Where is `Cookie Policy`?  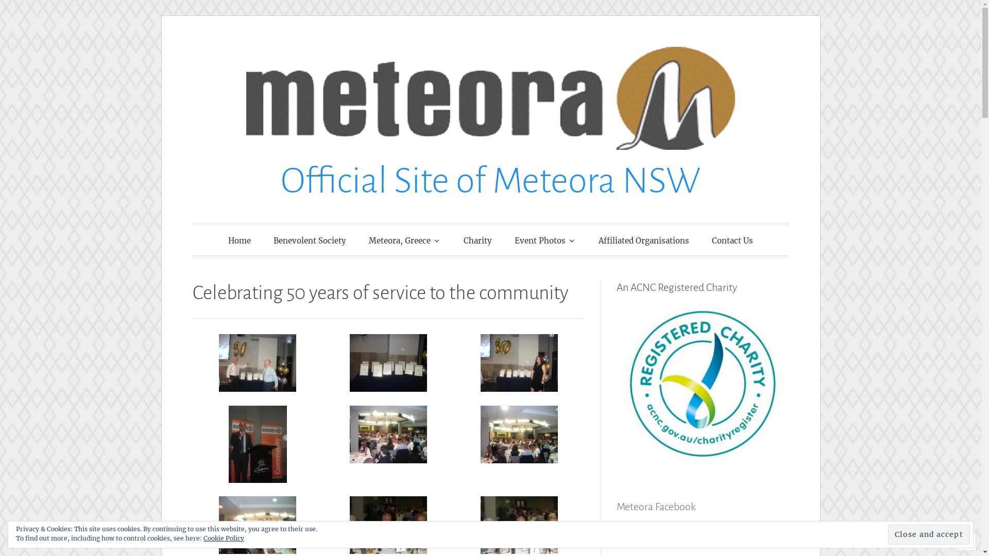
Cookie Policy is located at coordinates (224, 538).